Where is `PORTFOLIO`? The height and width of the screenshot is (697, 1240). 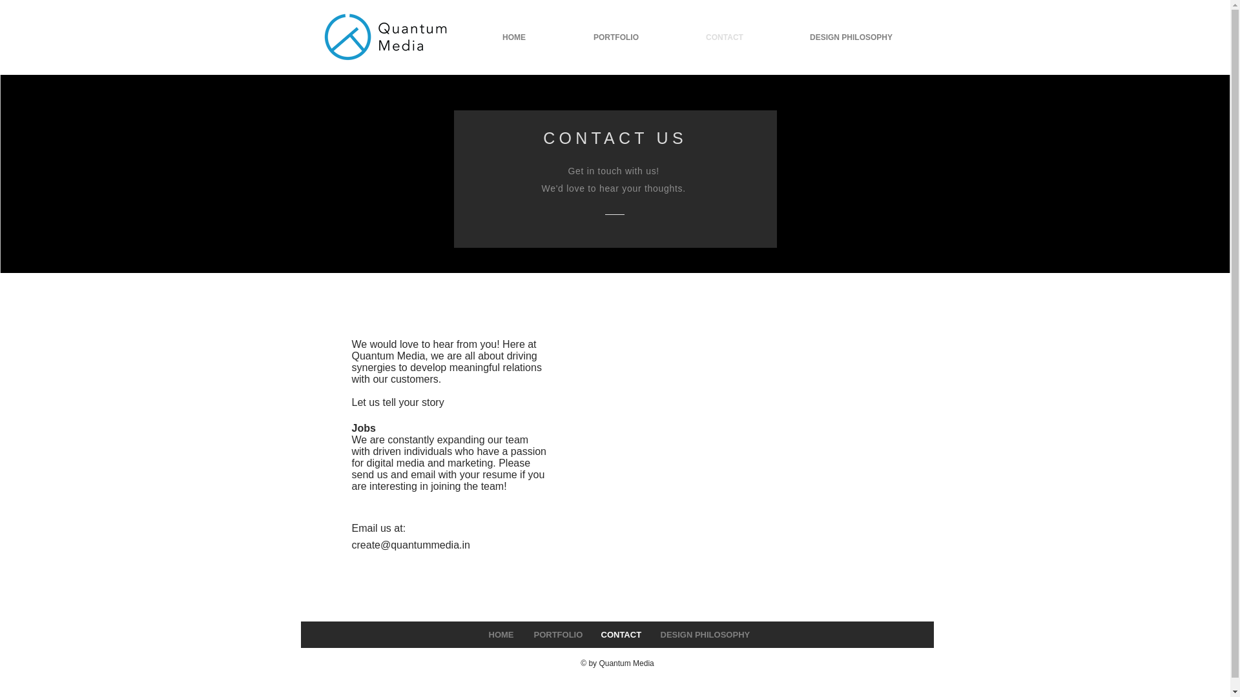
PORTFOLIO is located at coordinates (557, 635).